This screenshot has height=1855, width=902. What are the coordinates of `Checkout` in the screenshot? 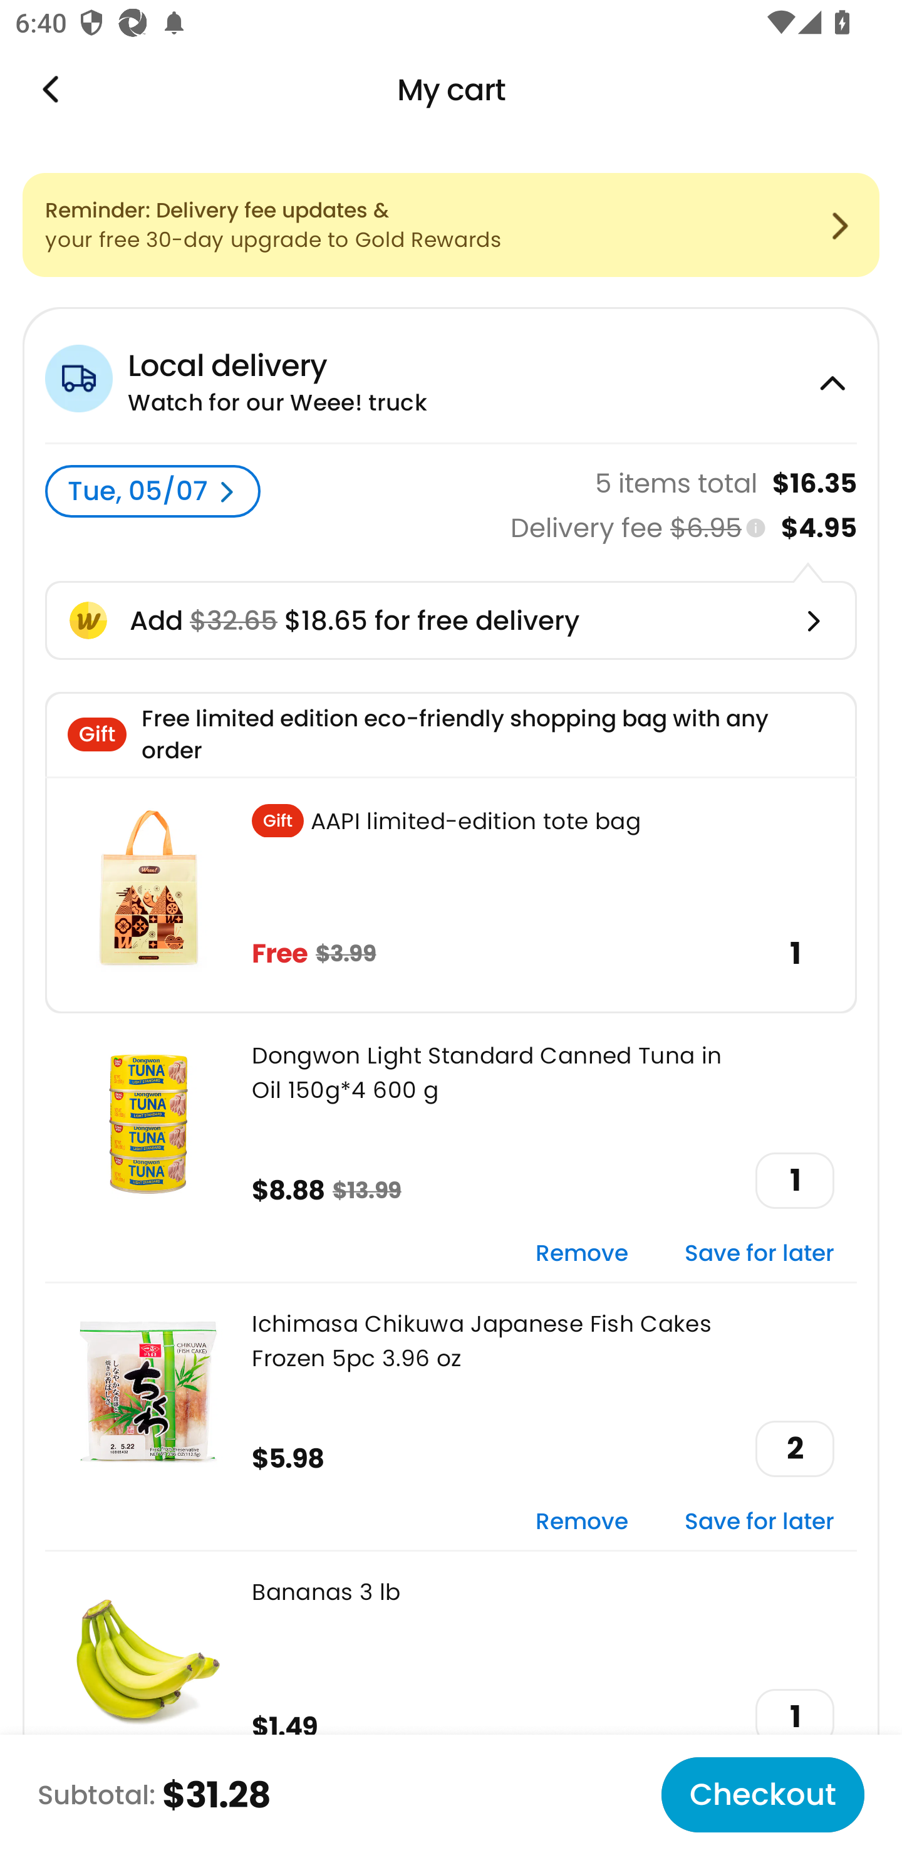 It's located at (762, 1795).